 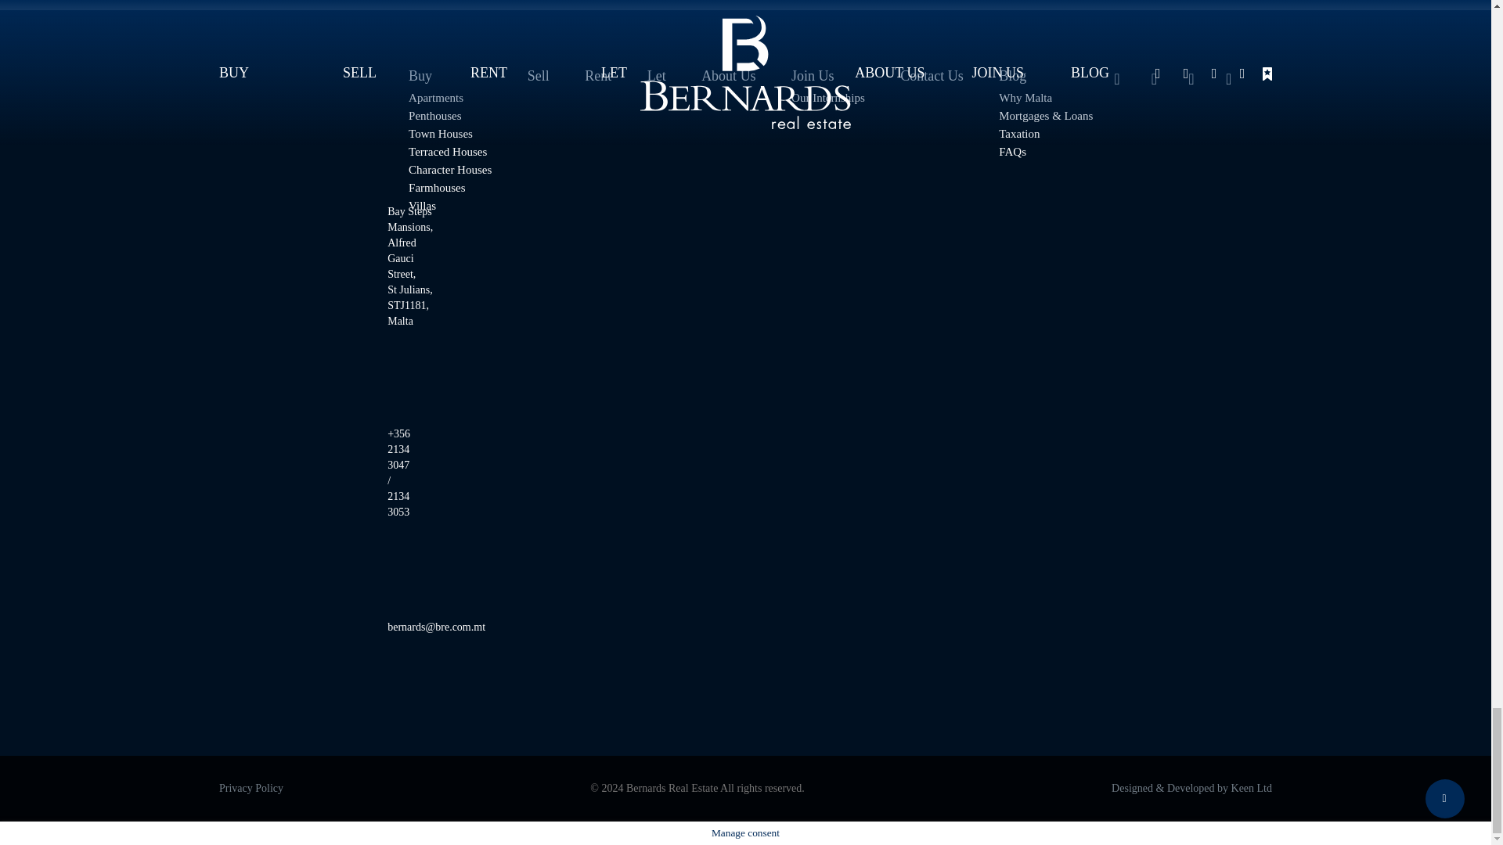 What do you see at coordinates (449, 75) in the screenshot?
I see `Buy` at bounding box center [449, 75].